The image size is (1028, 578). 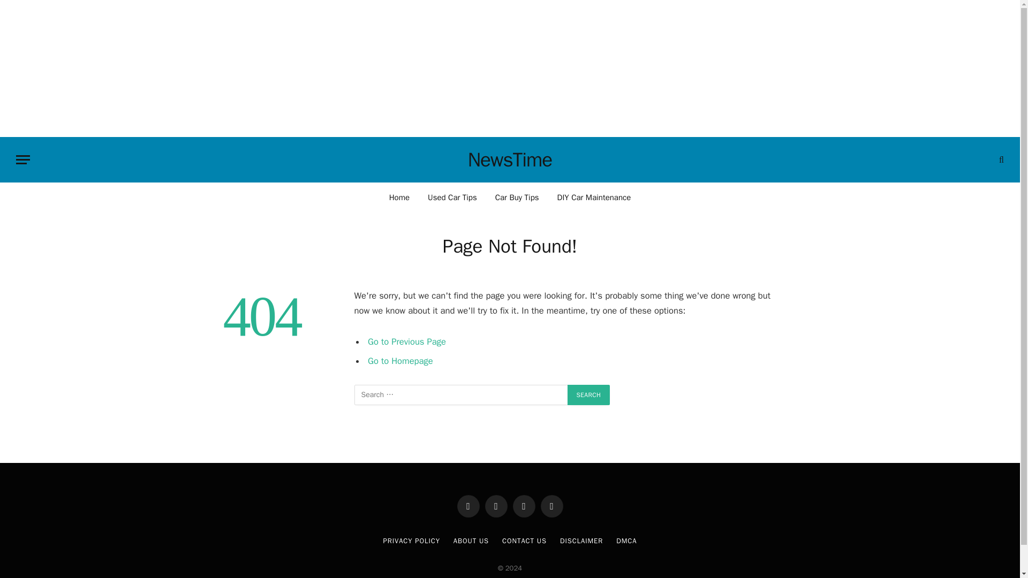 What do you see at coordinates (468, 506) in the screenshot?
I see `Facebook` at bounding box center [468, 506].